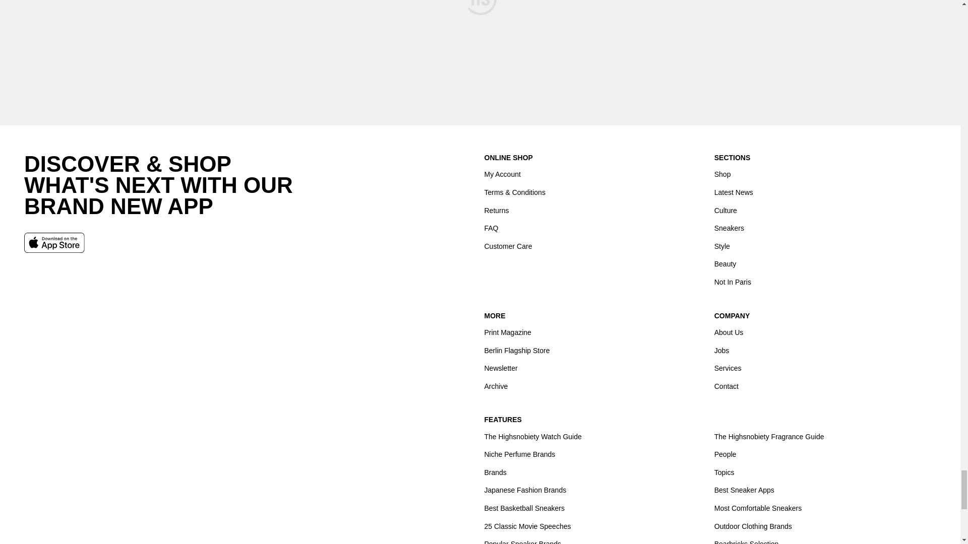 Image resolution: width=968 pixels, height=544 pixels. Describe the element at coordinates (502, 174) in the screenshot. I see `My Account` at that location.